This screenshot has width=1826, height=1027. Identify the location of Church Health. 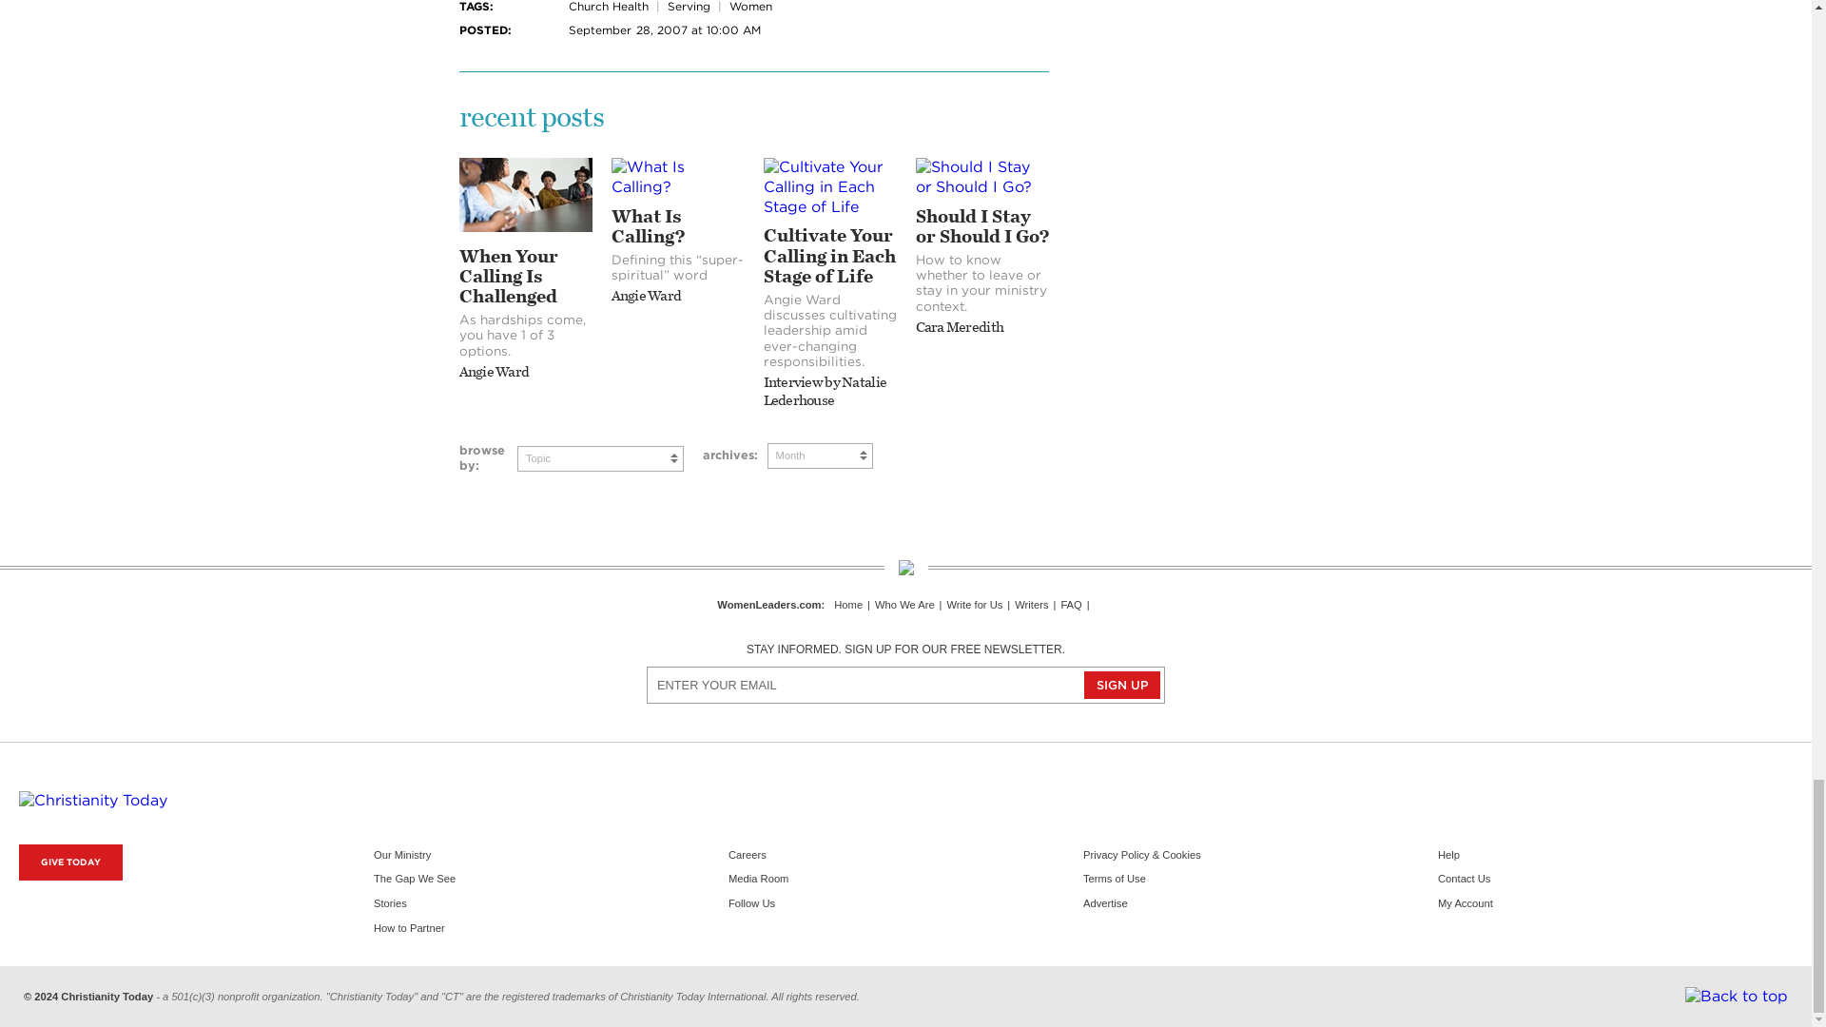
(608, 6).